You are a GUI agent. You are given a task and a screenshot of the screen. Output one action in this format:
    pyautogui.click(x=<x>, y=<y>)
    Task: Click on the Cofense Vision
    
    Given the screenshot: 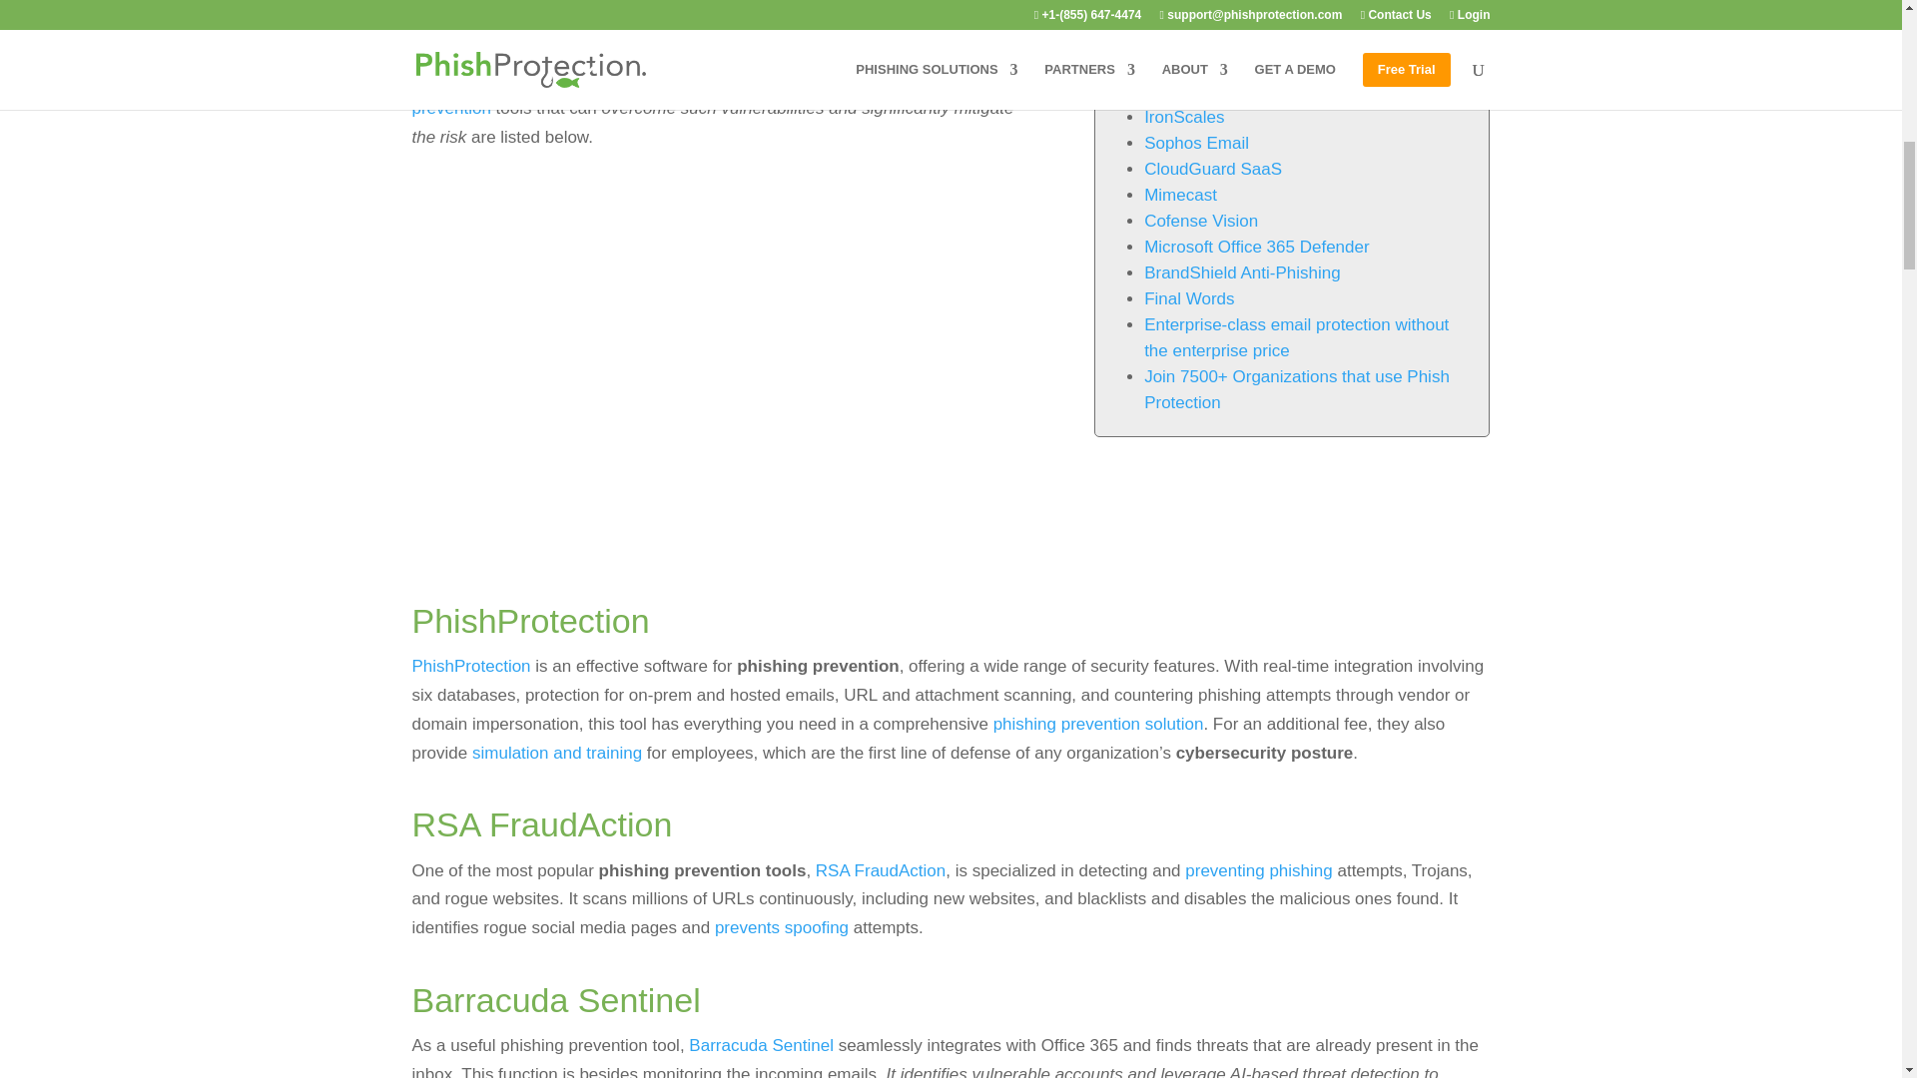 What is the action you would take?
    pyautogui.click(x=1200, y=221)
    